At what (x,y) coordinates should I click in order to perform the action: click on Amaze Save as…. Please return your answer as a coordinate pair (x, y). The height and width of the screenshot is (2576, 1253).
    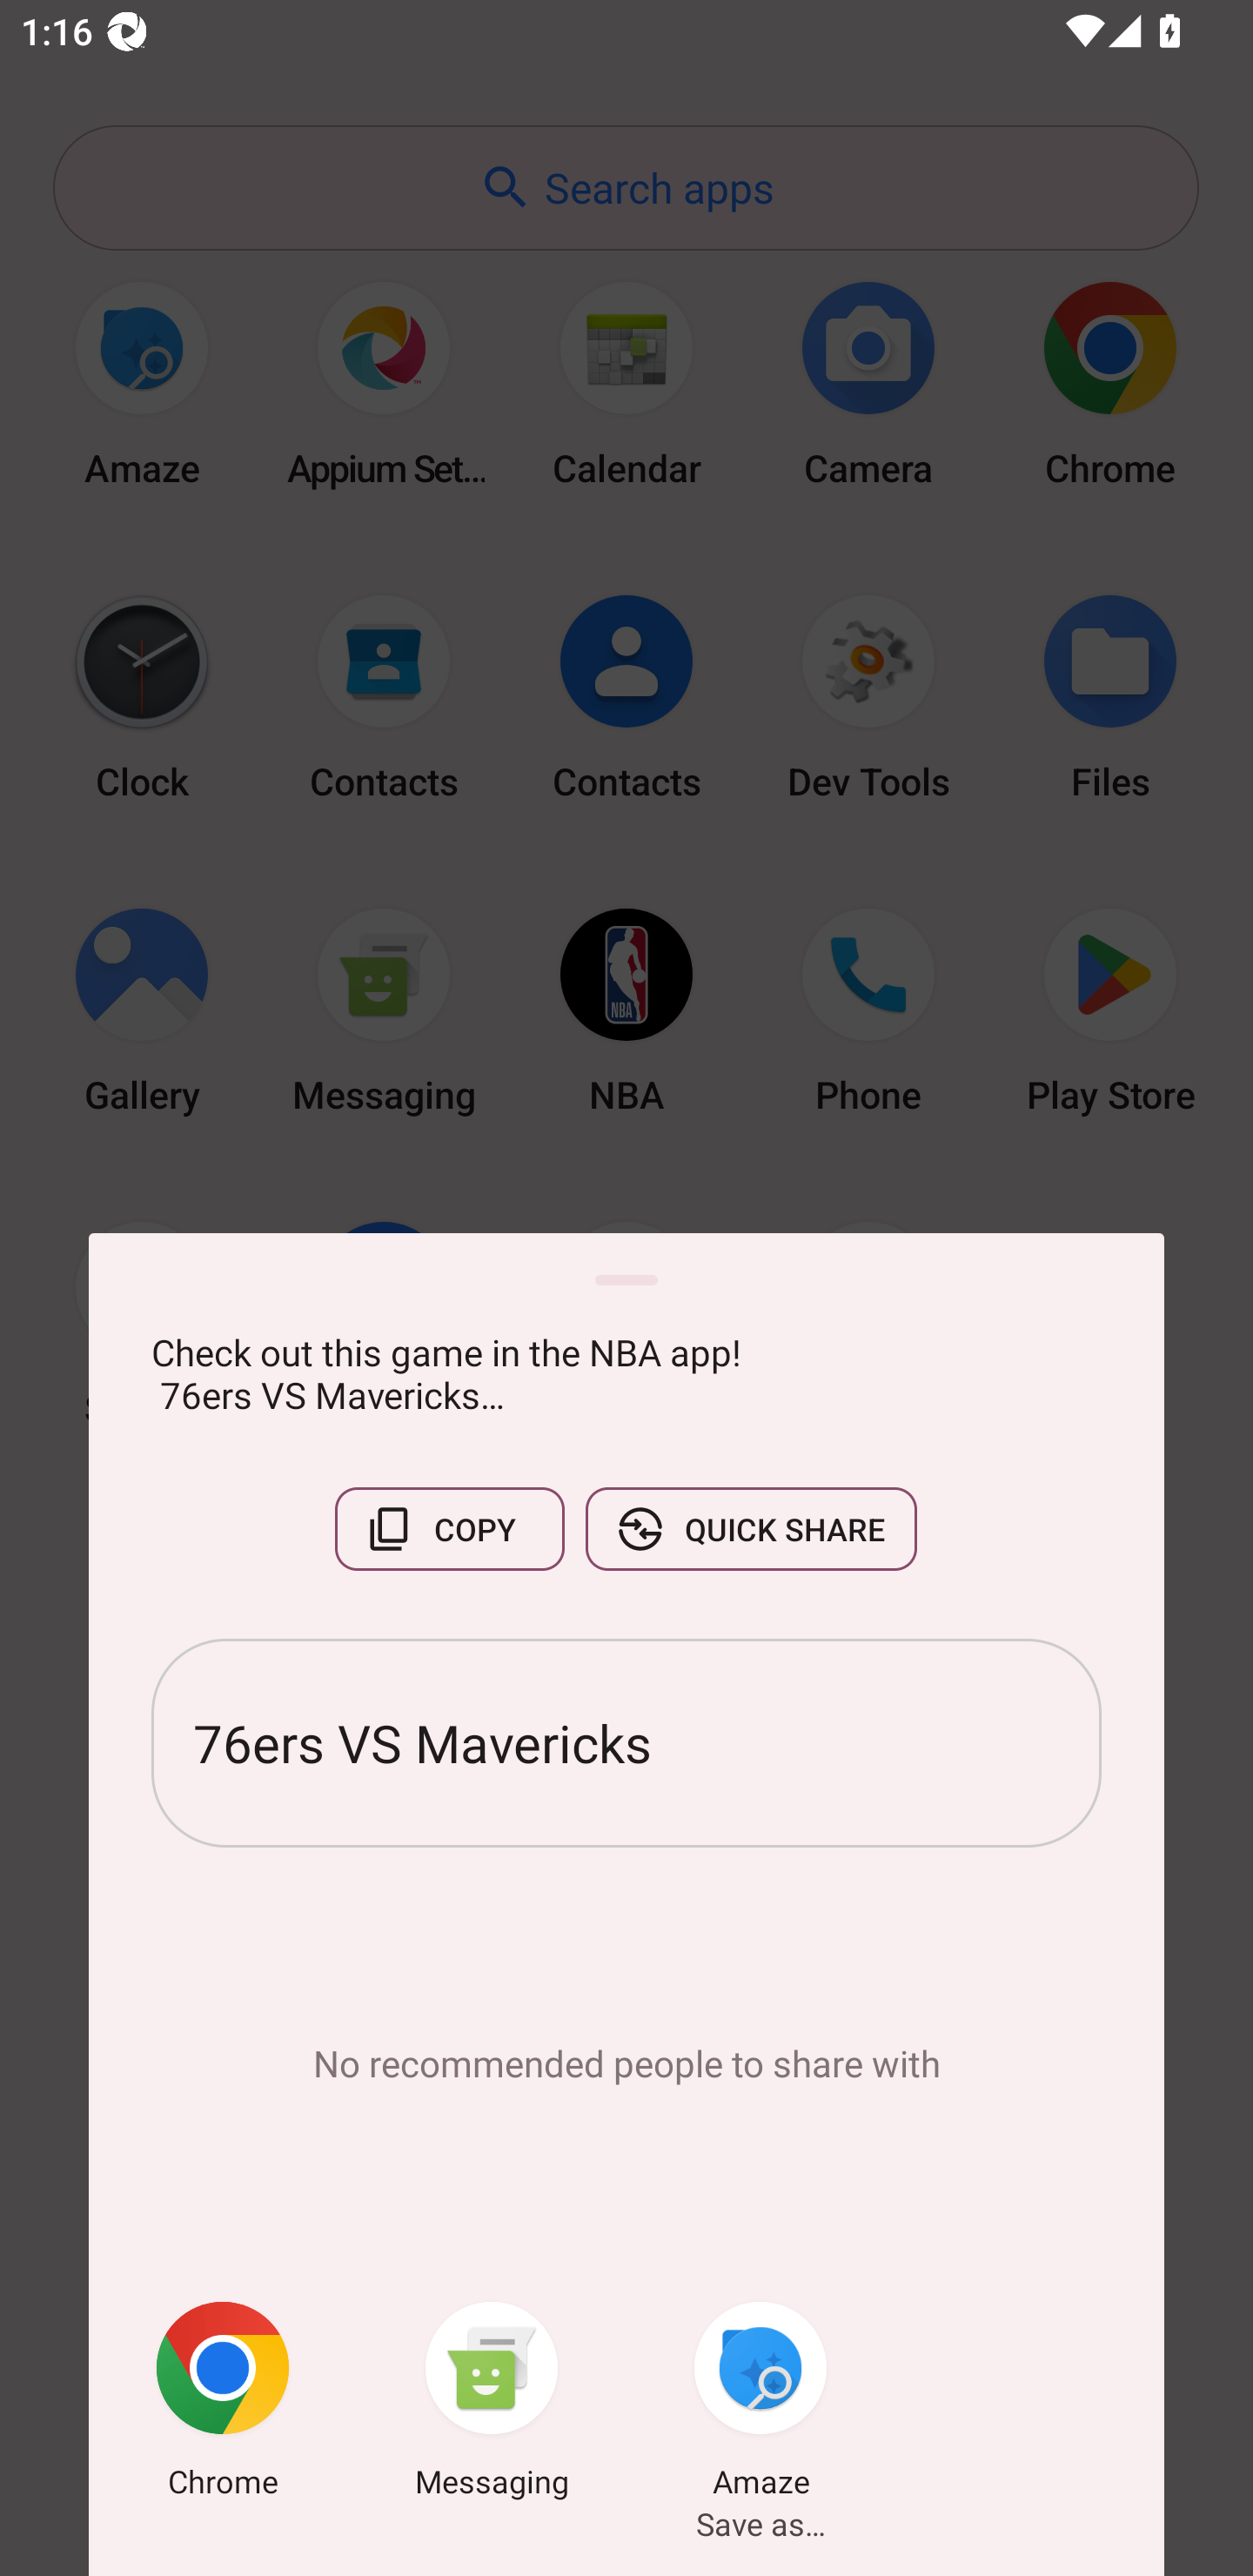
    Looking at the image, I should click on (761, 2405).